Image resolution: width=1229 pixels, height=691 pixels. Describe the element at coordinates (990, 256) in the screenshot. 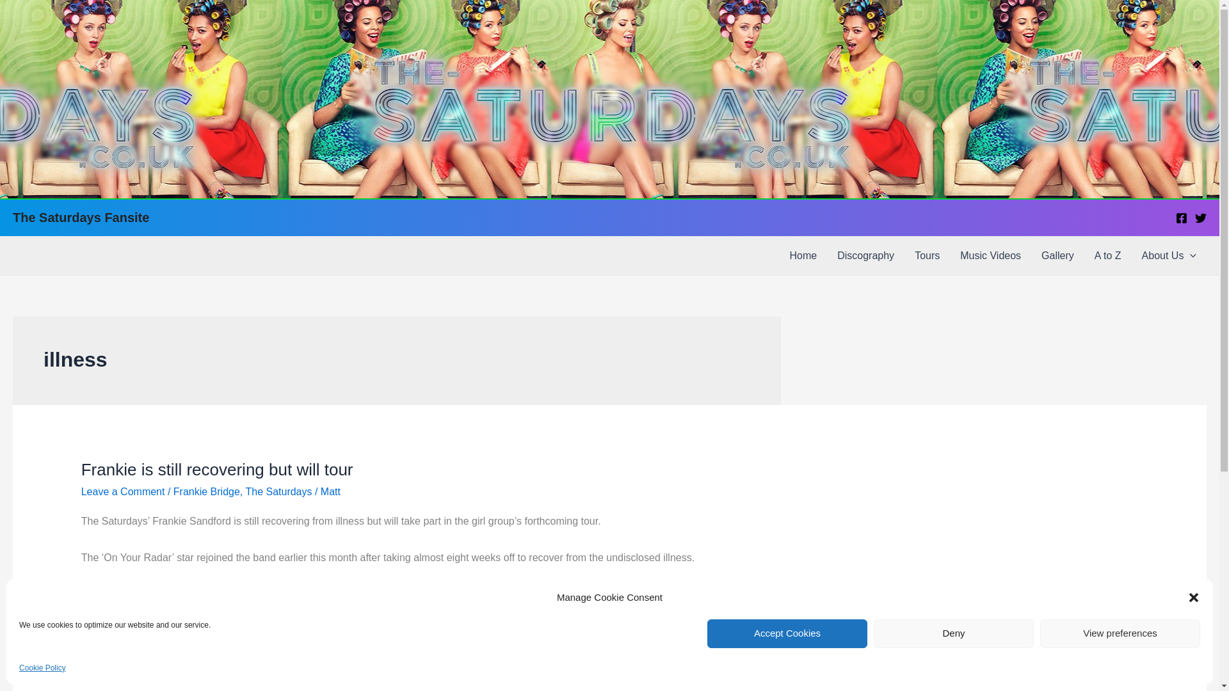

I see `Music Videos` at that location.